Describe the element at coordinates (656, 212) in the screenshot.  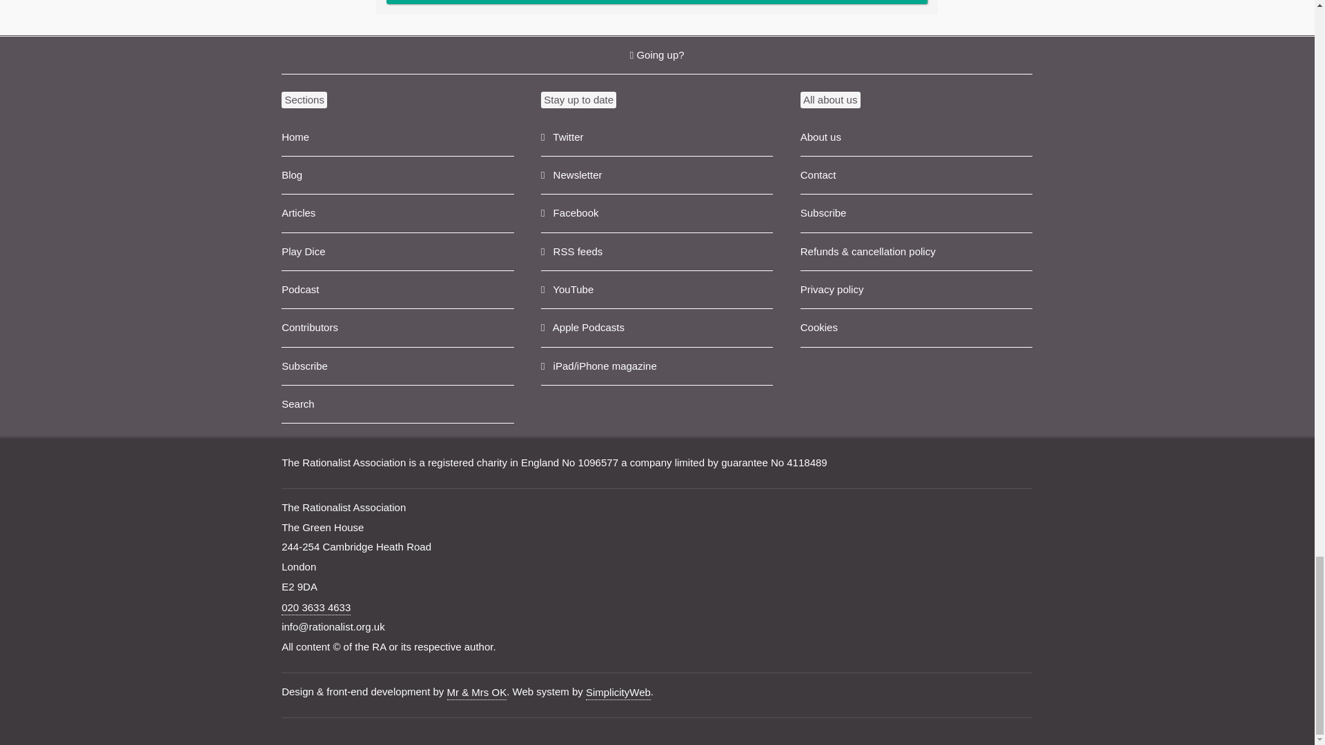
I see `Facebook` at that location.